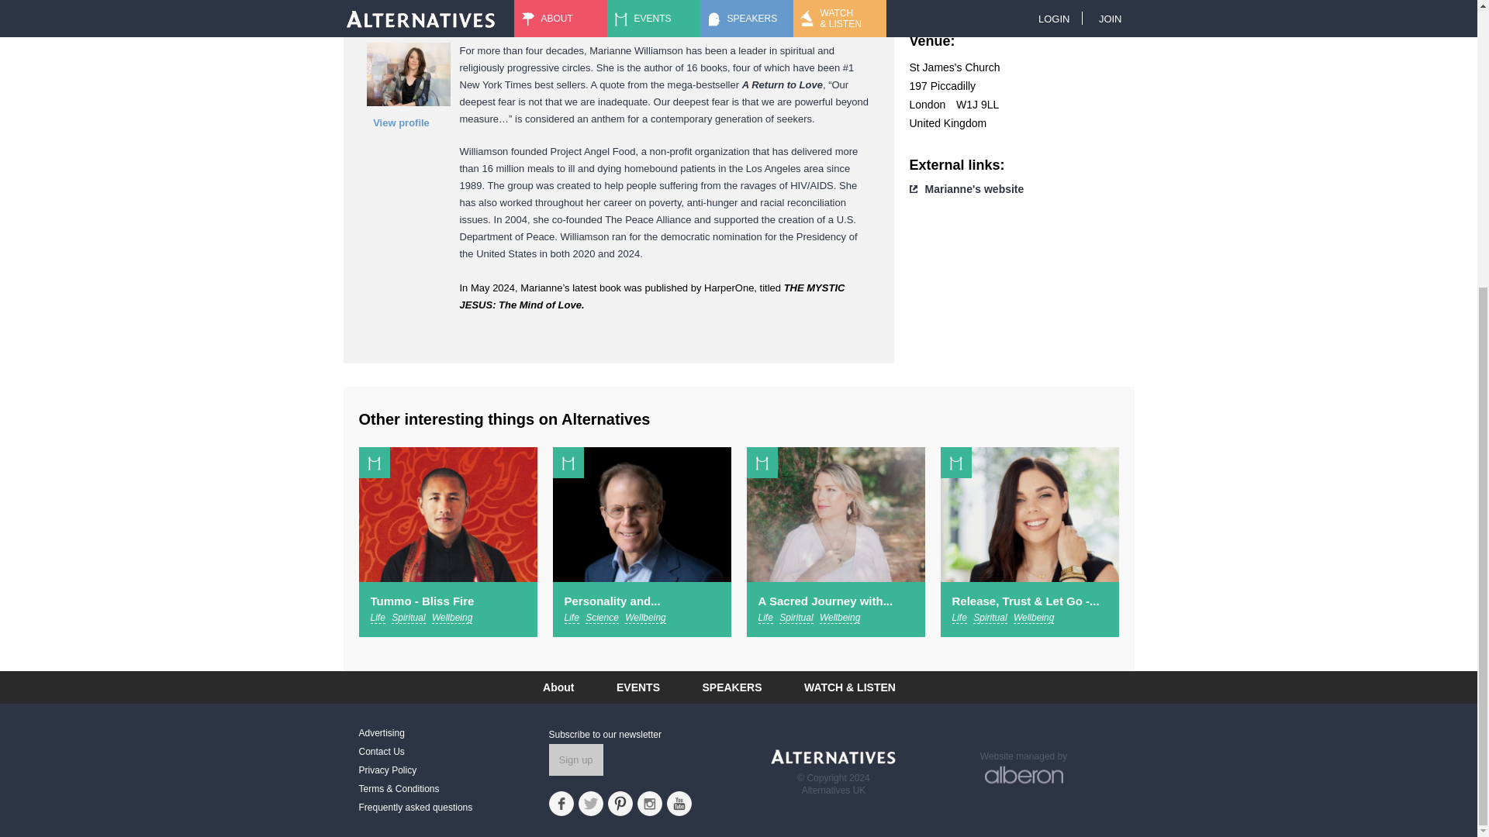 Image resolution: width=1489 pixels, height=837 pixels. What do you see at coordinates (453, 732) in the screenshot?
I see `Advertising` at bounding box center [453, 732].